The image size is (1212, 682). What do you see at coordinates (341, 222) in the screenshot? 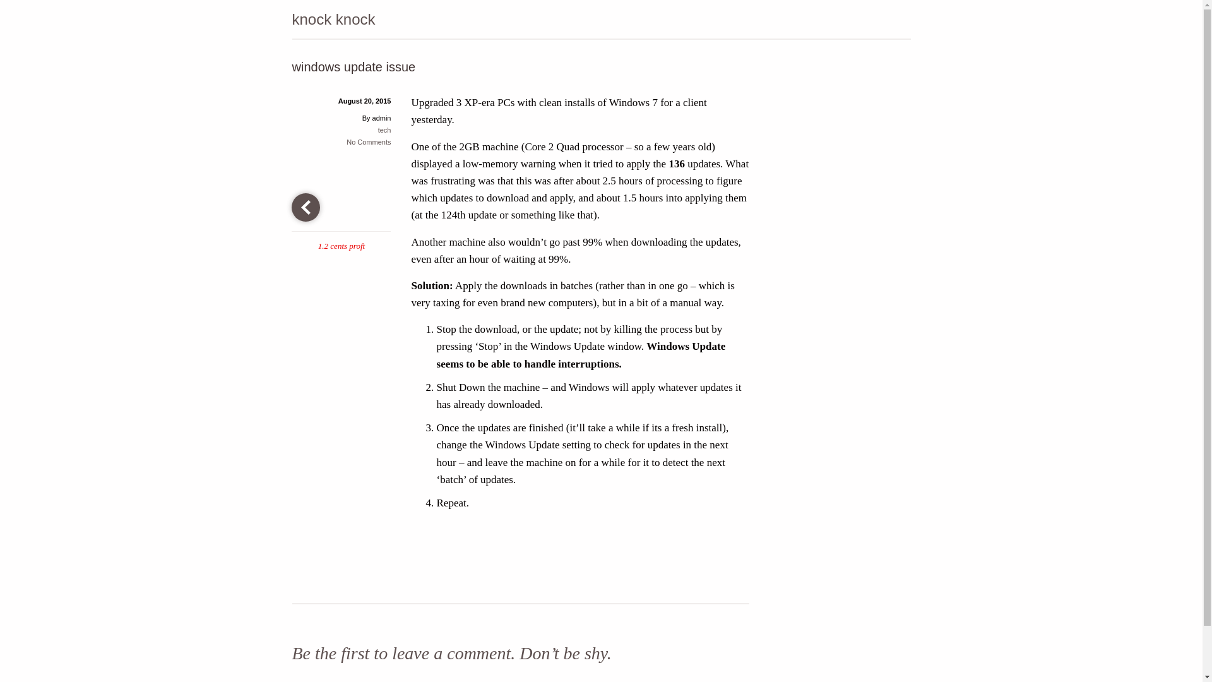
I see `1.2 cents proft
1.2 cents proft` at bounding box center [341, 222].